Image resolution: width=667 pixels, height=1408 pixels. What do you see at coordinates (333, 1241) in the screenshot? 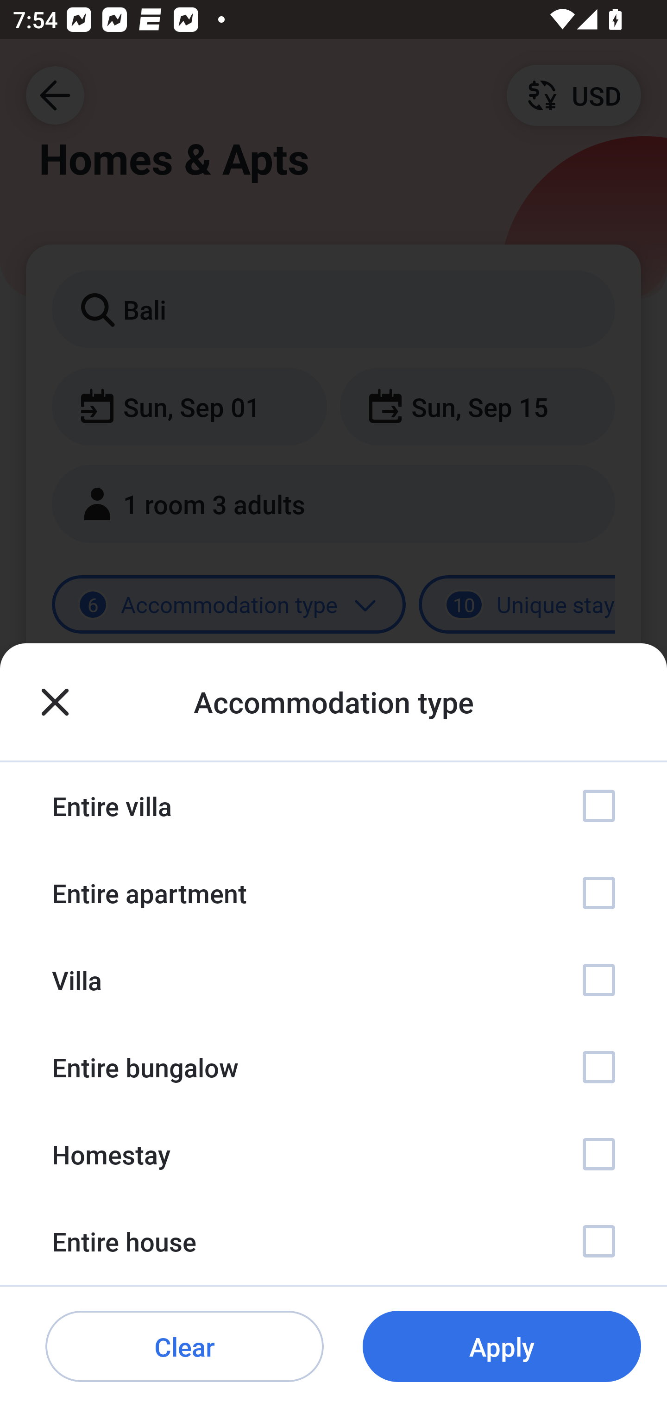
I see `Entire house` at bounding box center [333, 1241].